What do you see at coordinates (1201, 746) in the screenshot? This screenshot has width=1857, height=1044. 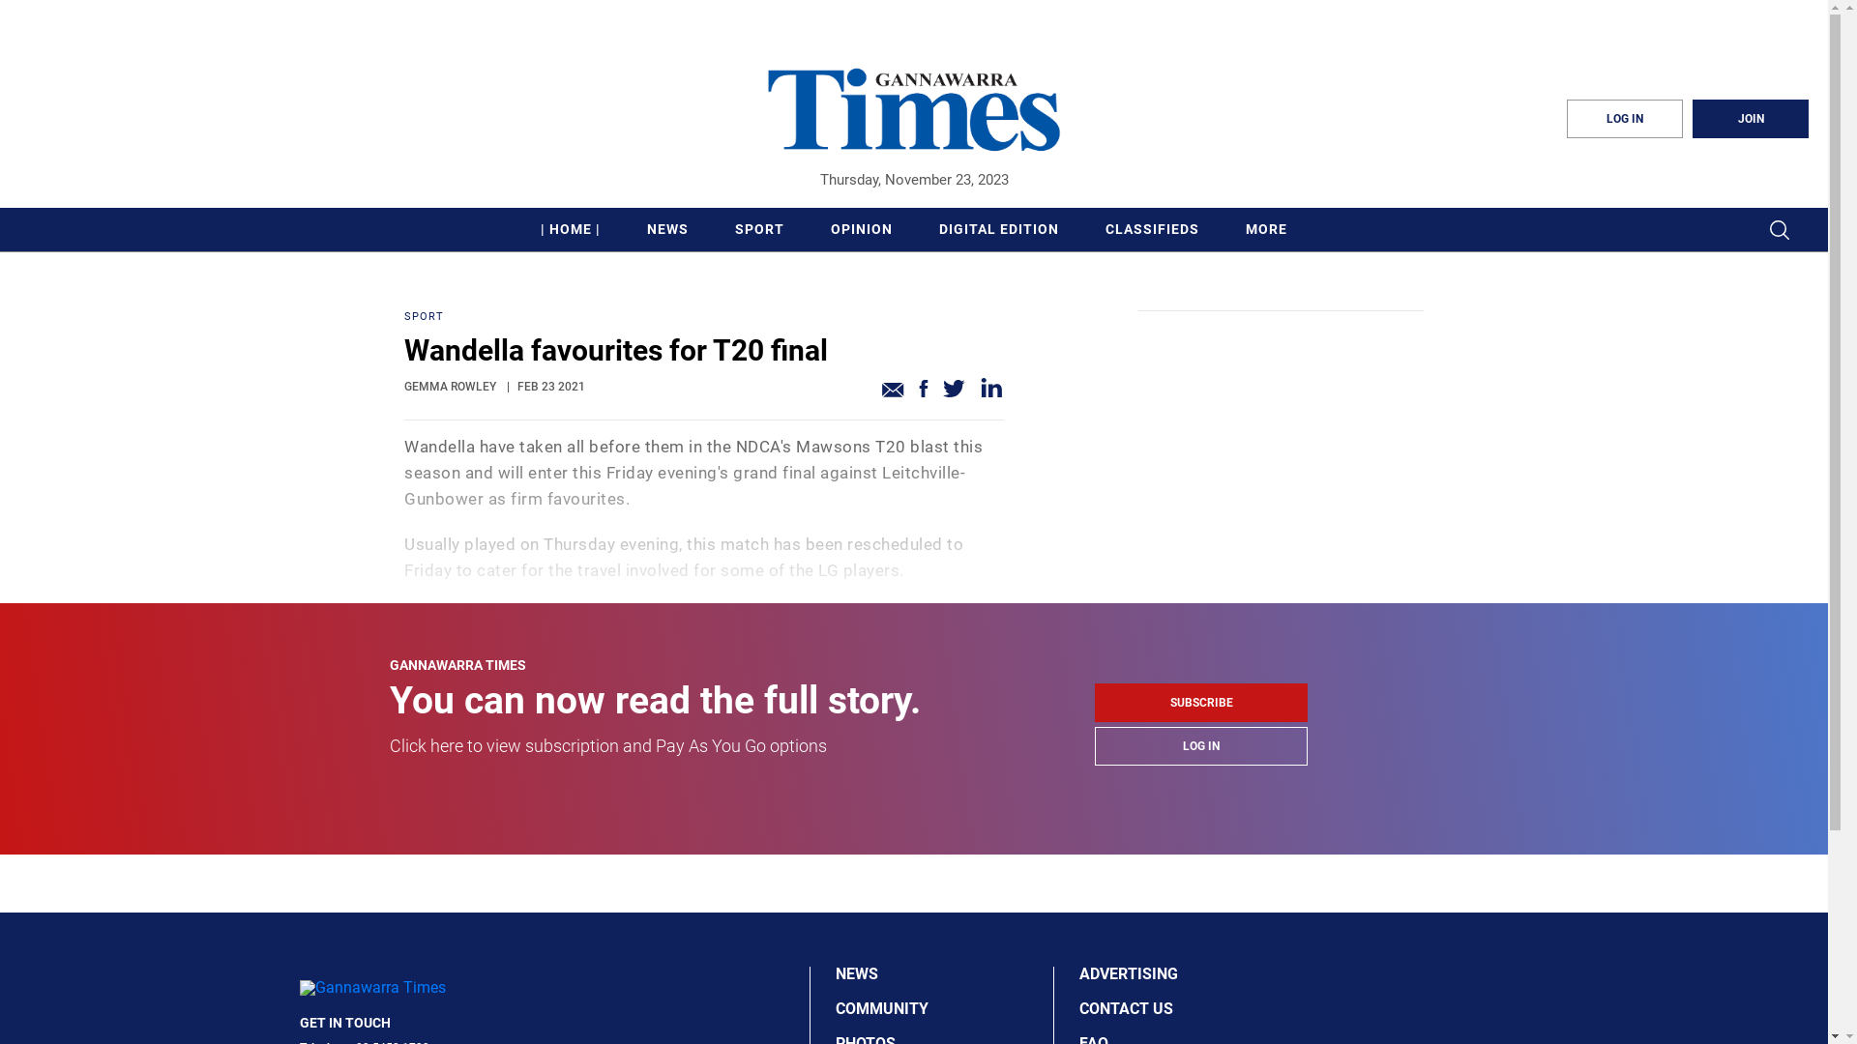 I see `LOG IN` at bounding box center [1201, 746].